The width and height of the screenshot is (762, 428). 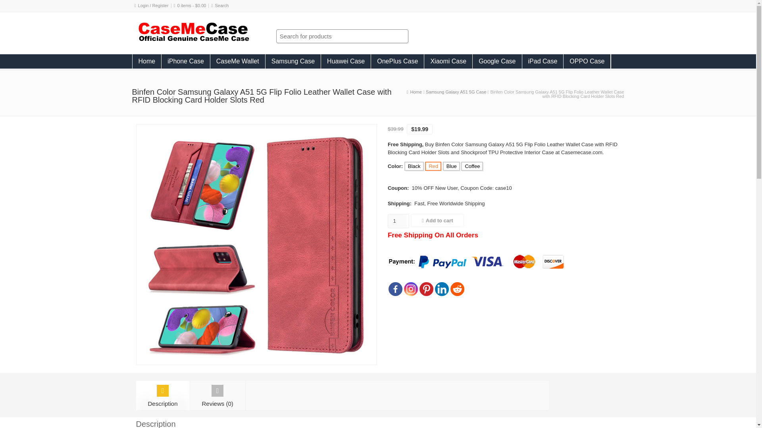 I want to click on 1, so click(x=397, y=221).